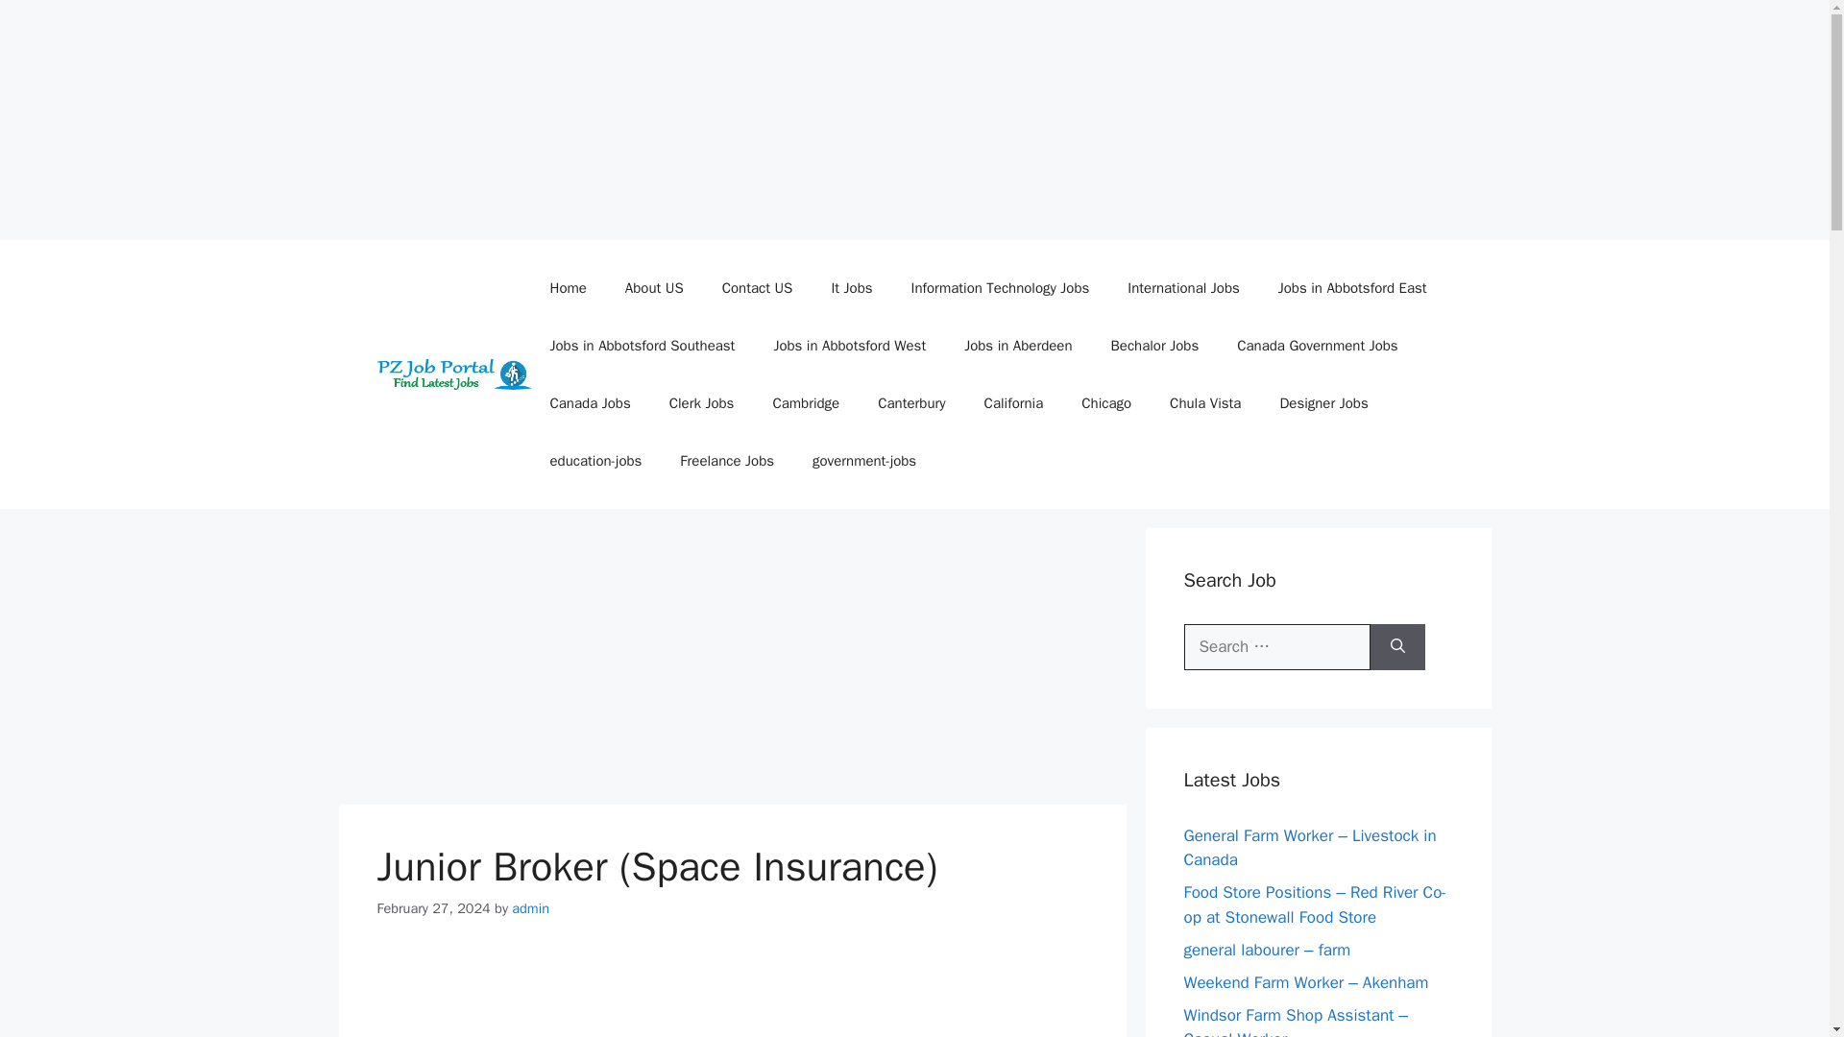 This screenshot has height=1037, width=1844. Describe the element at coordinates (1183, 288) in the screenshot. I see `International Jobs` at that location.